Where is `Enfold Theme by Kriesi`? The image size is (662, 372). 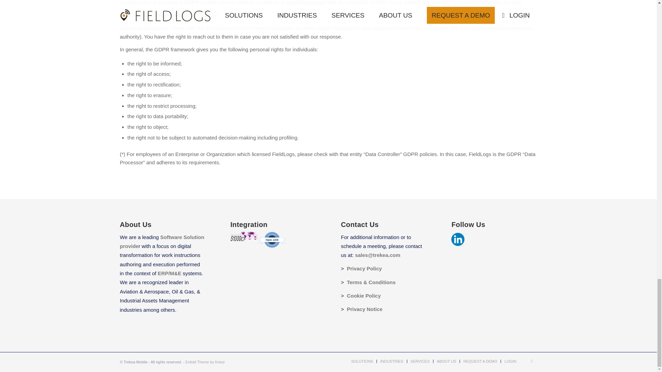
Enfold Theme by Kriesi is located at coordinates (205, 362).